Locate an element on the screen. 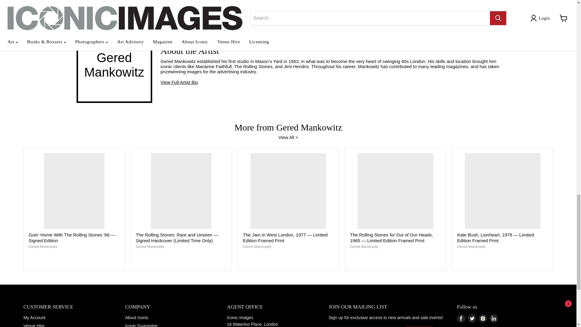 Image resolution: width=581 pixels, height=327 pixels. Gered Mankowitz is located at coordinates (257, 246).